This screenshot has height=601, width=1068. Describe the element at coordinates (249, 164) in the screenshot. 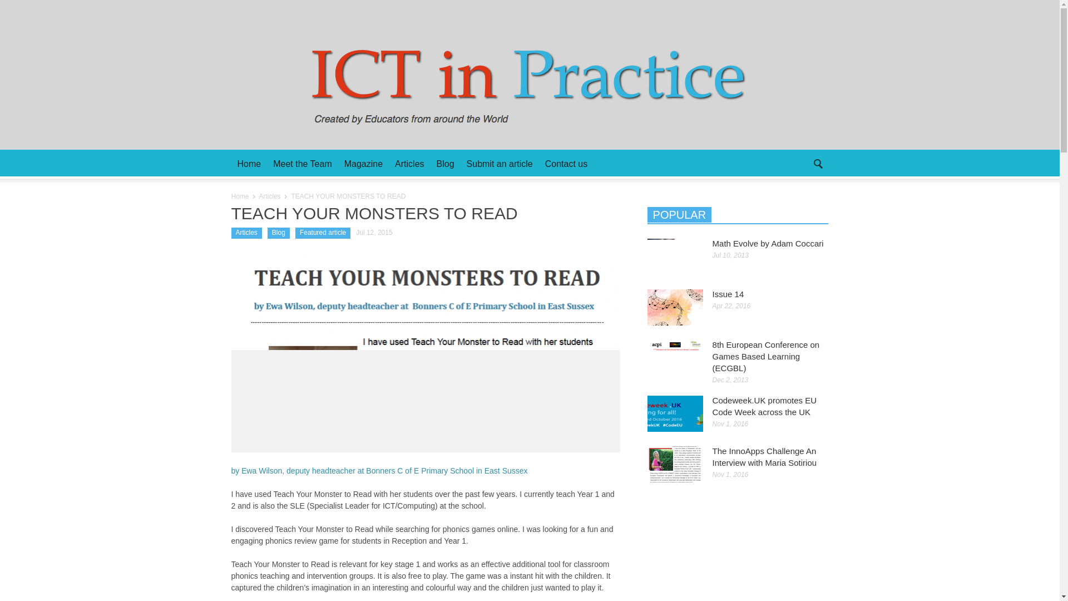

I see `Home` at that location.